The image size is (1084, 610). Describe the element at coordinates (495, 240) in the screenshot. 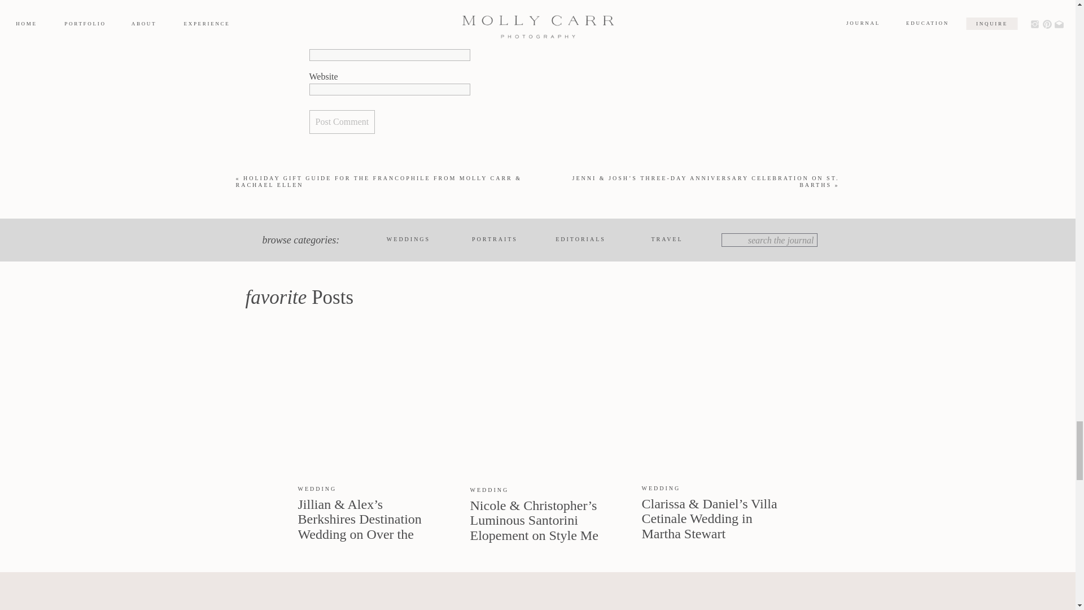

I see `PORTRAITS` at that location.